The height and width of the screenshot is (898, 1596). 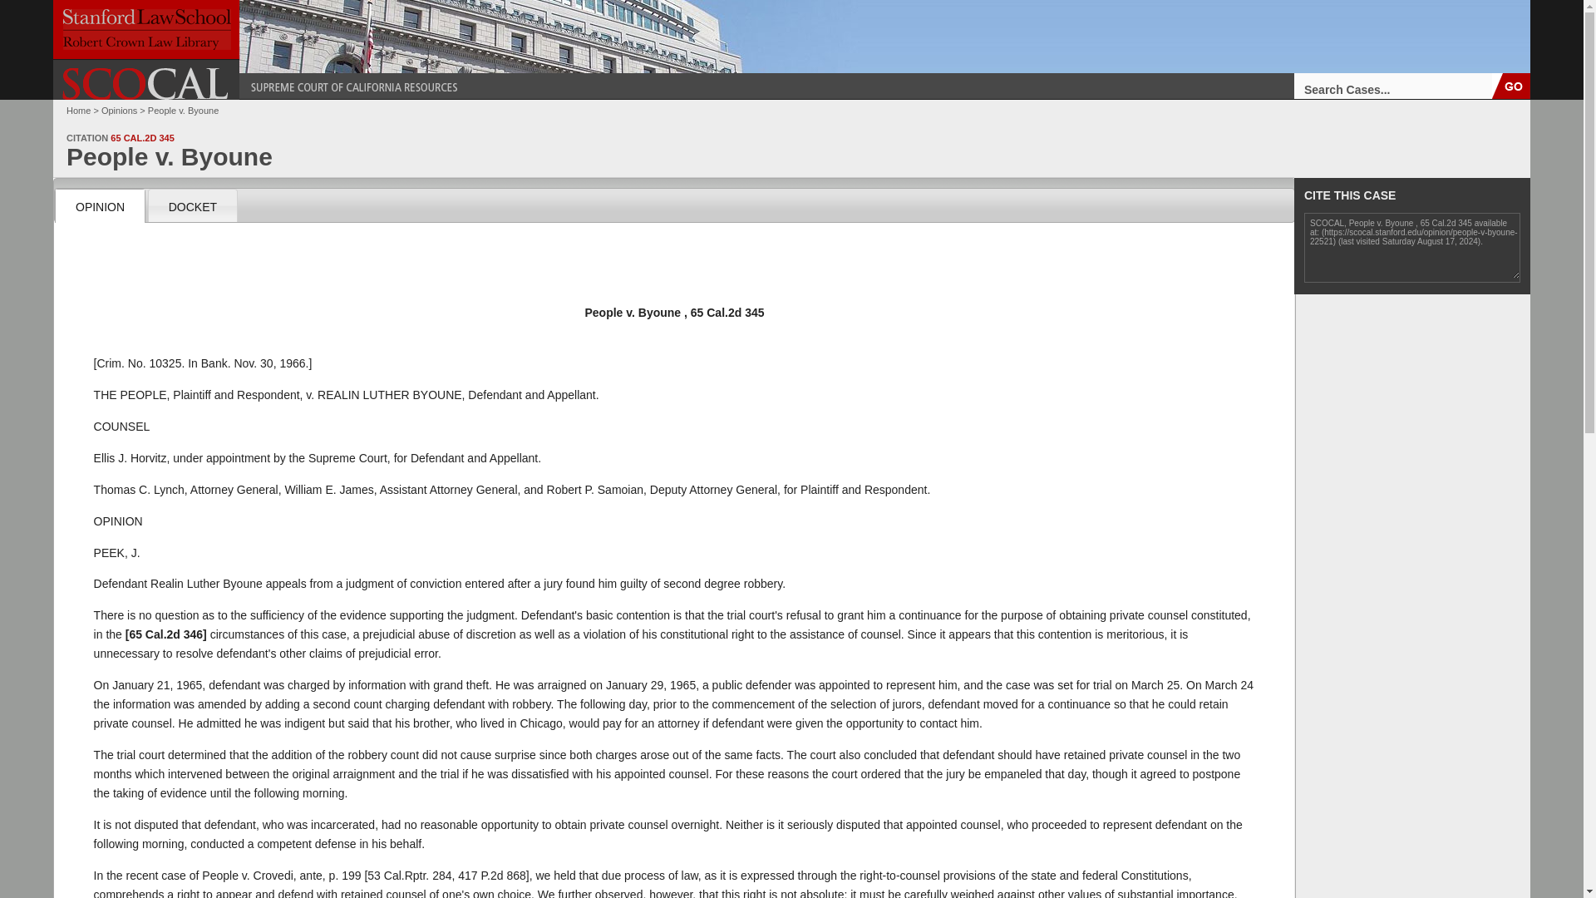 I want to click on Supreme Court of California, so click(x=146, y=83).